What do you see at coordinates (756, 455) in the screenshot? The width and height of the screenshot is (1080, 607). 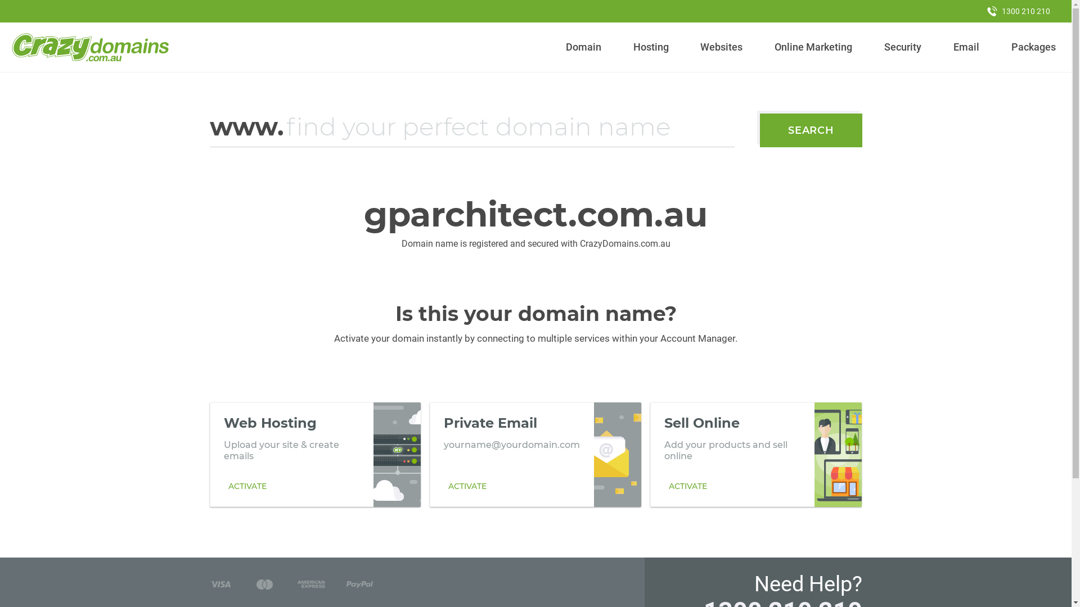 I see `Sell Online
Add your products and sell online
ACTIVATE` at bounding box center [756, 455].